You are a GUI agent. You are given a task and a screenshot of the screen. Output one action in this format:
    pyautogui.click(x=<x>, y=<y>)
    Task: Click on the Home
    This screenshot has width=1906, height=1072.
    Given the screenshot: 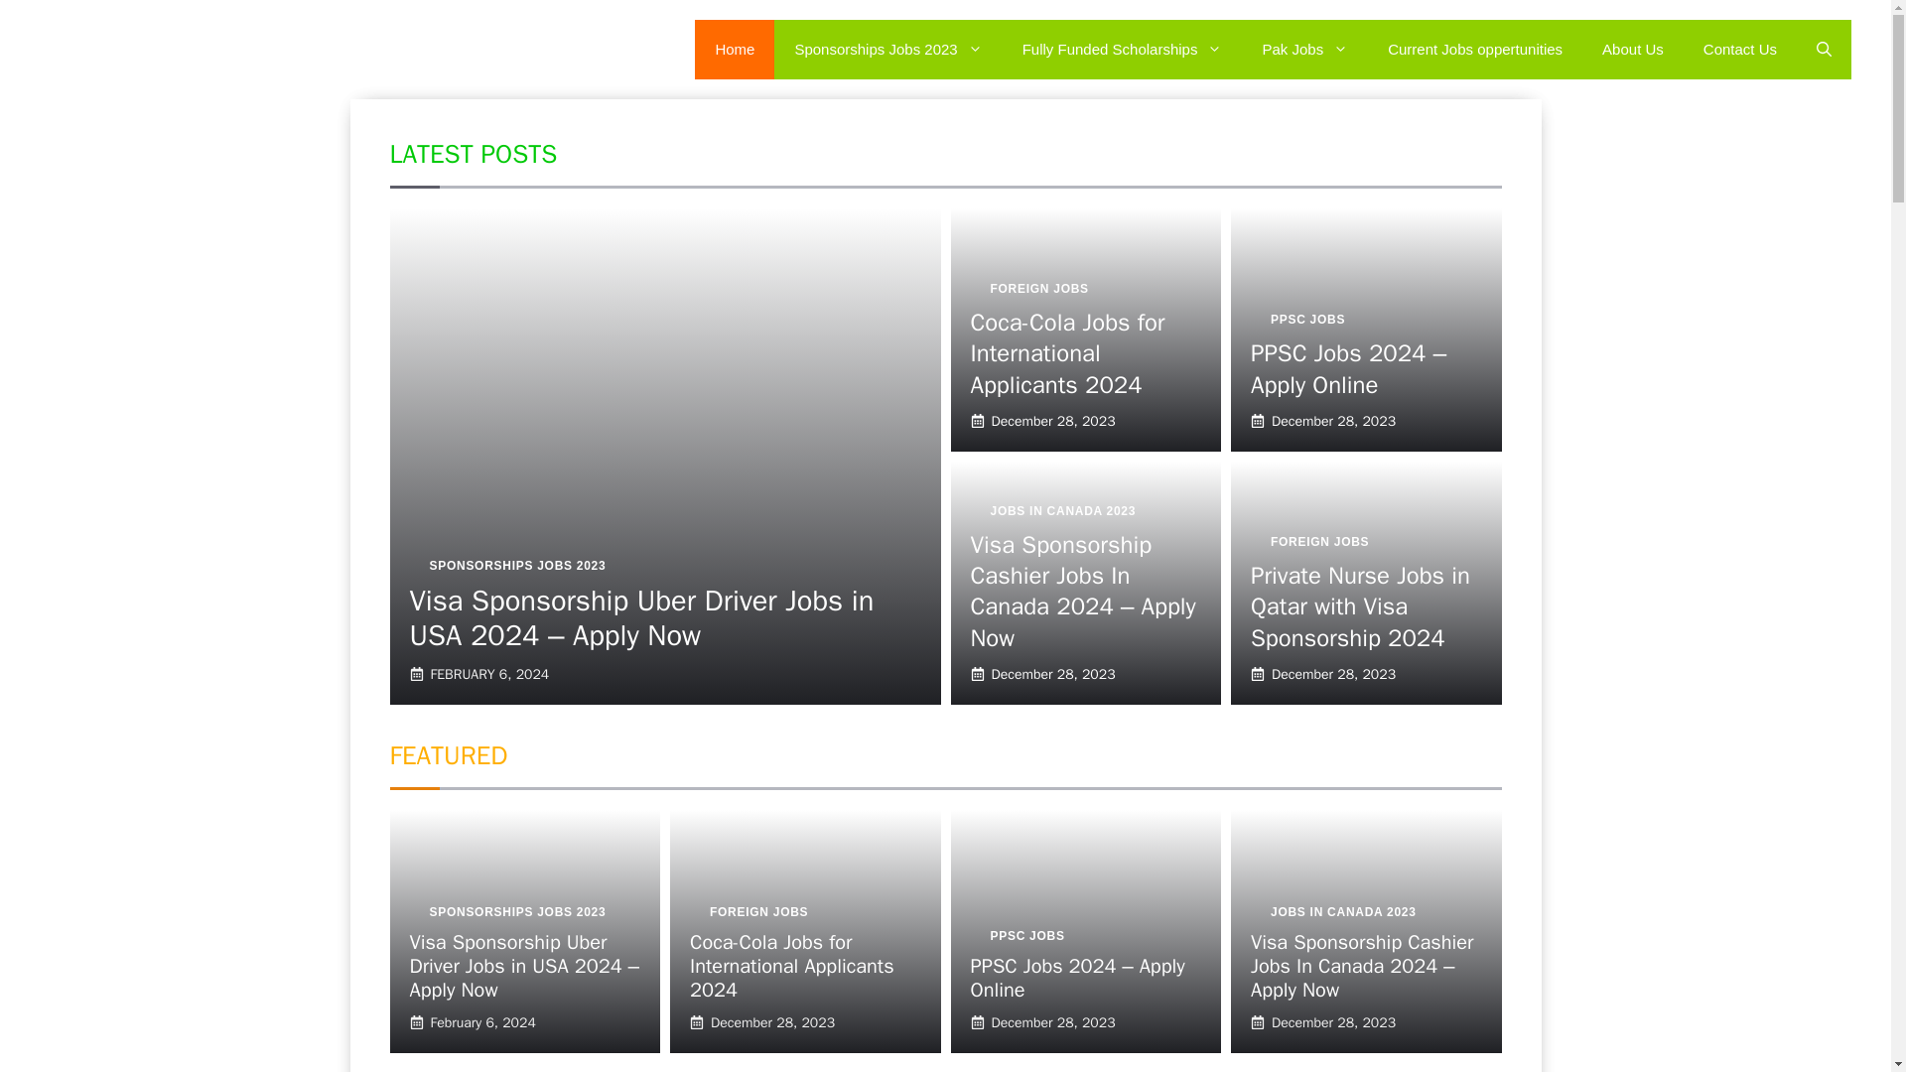 What is the action you would take?
    pyautogui.click(x=735, y=50)
    